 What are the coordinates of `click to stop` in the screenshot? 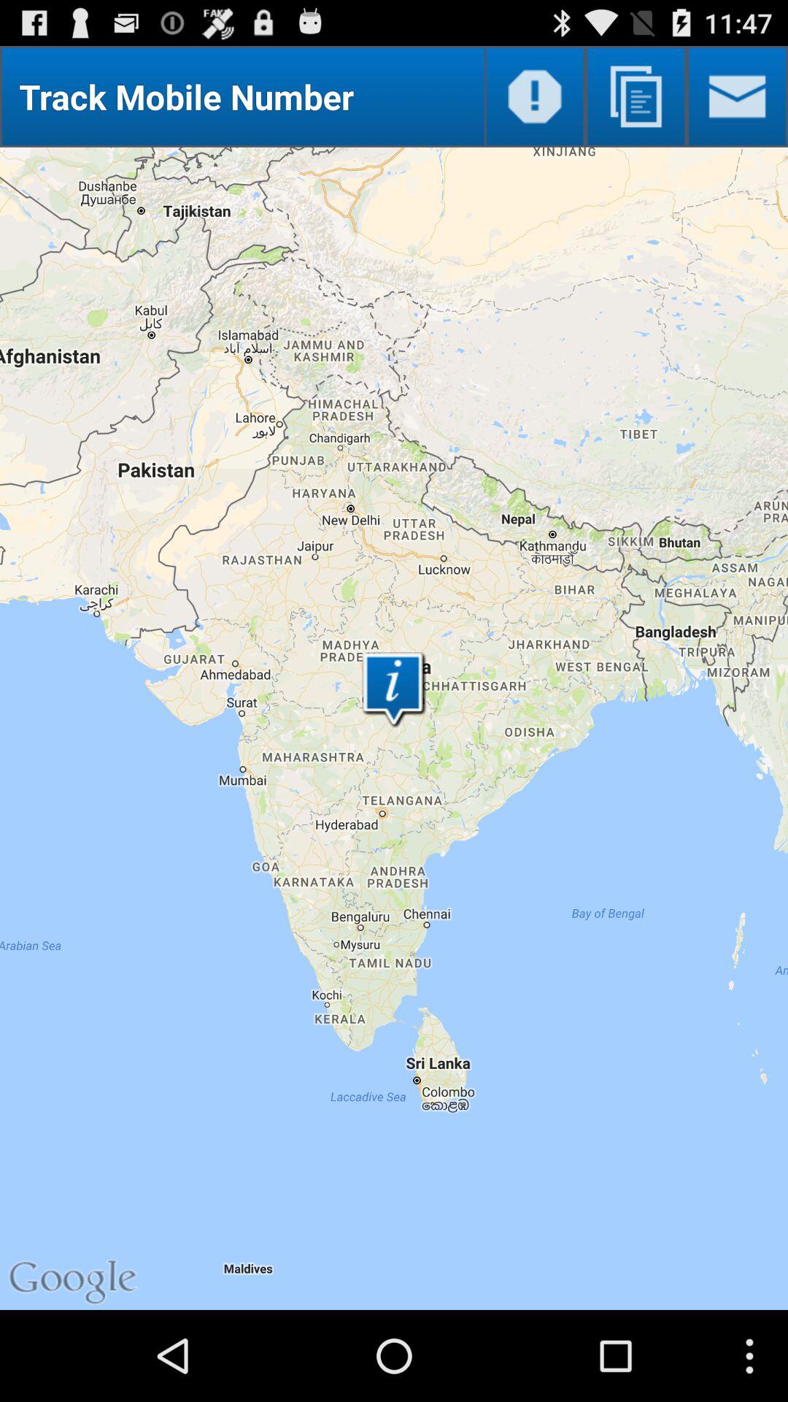 It's located at (534, 96).